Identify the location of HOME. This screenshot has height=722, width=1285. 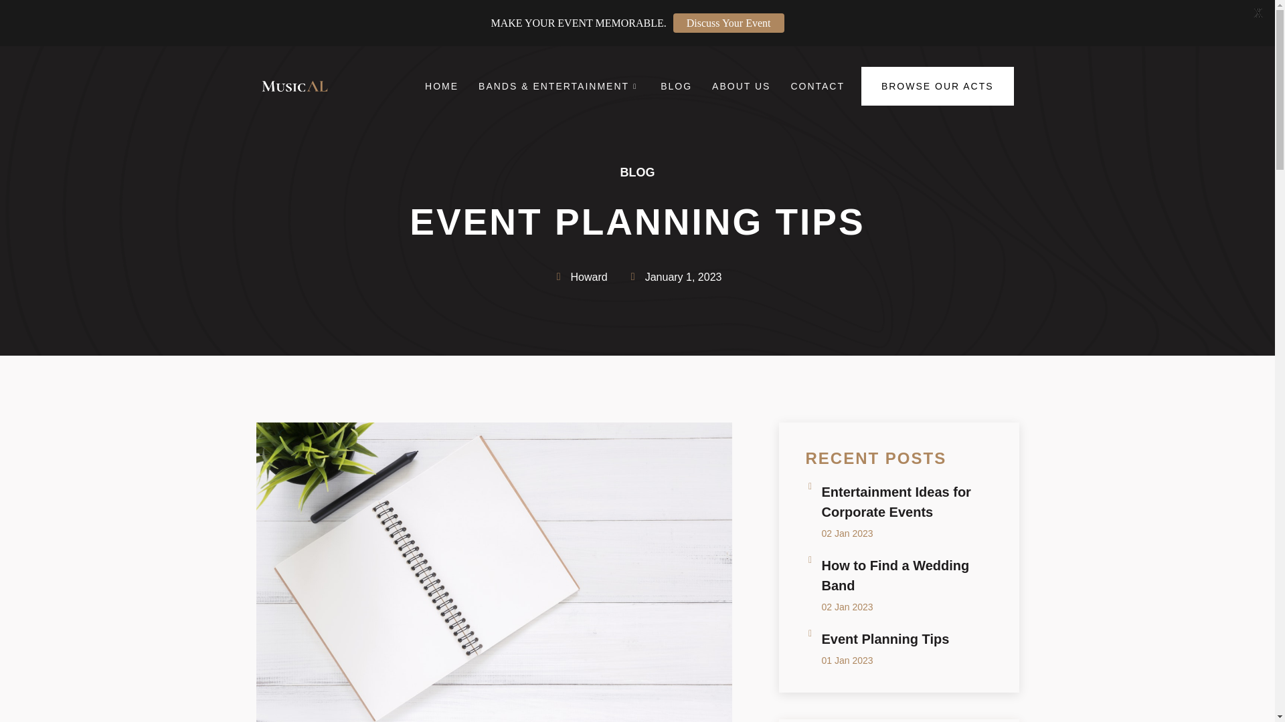
(898, 583).